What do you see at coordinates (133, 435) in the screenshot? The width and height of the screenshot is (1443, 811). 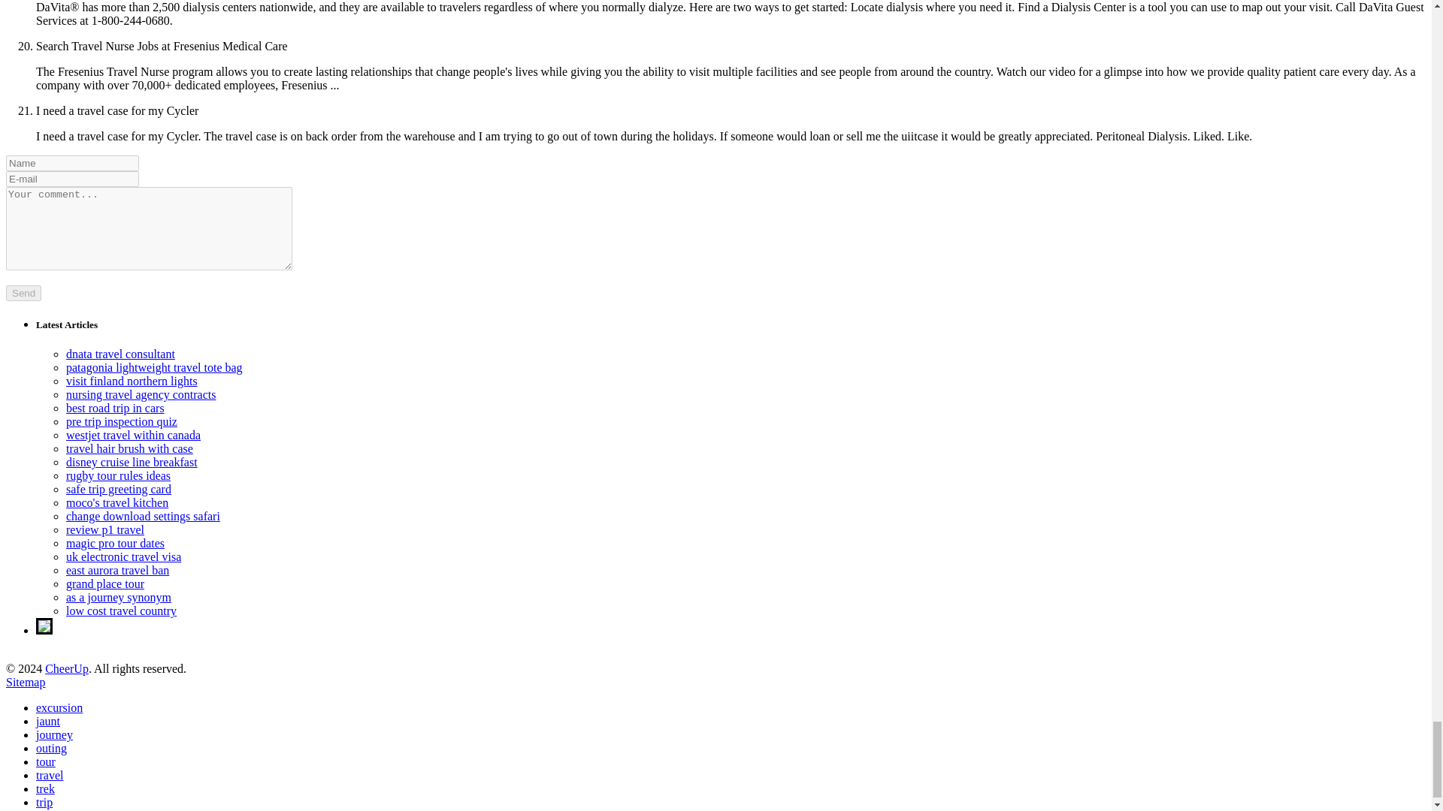 I see `westjet travel within canada` at bounding box center [133, 435].